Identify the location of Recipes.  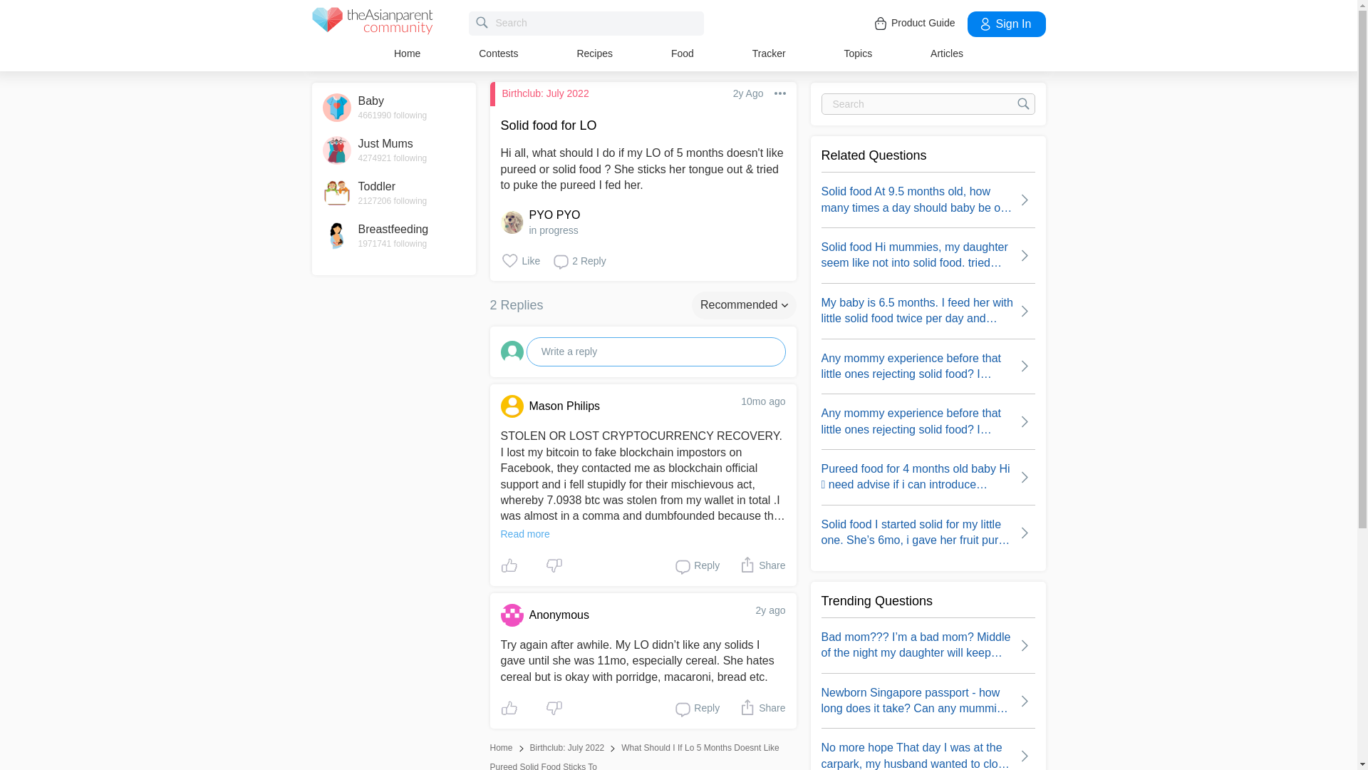
(594, 53).